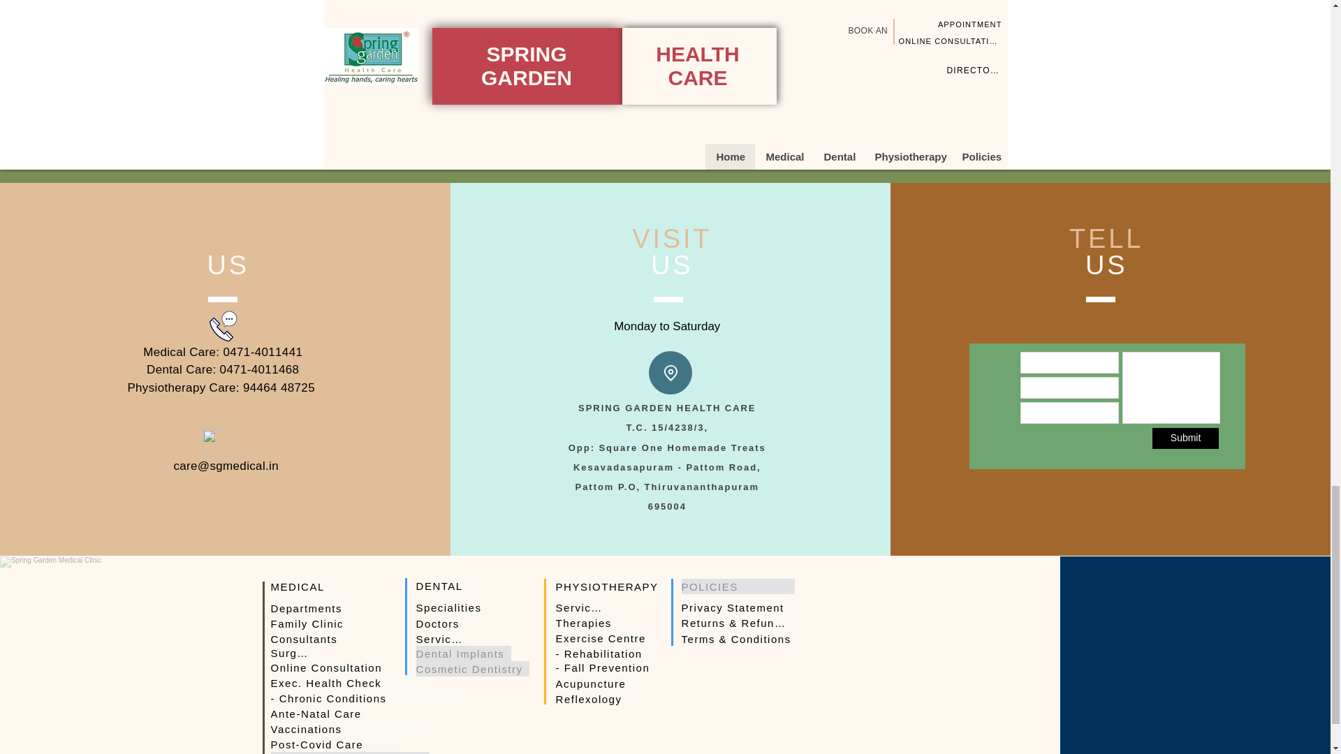 The height and width of the screenshot is (754, 1341). I want to click on Doctors, so click(441, 623).